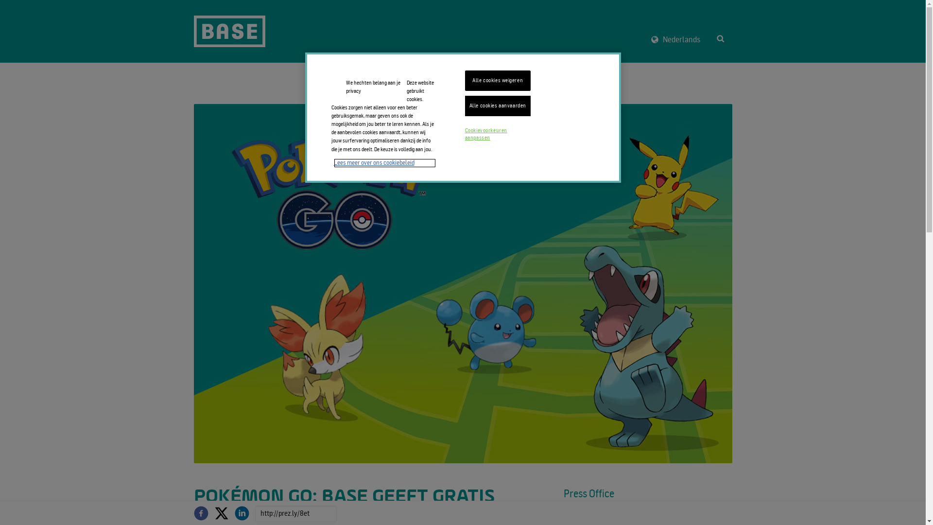 The image size is (933, 525). I want to click on Short URL, so click(295, 514).